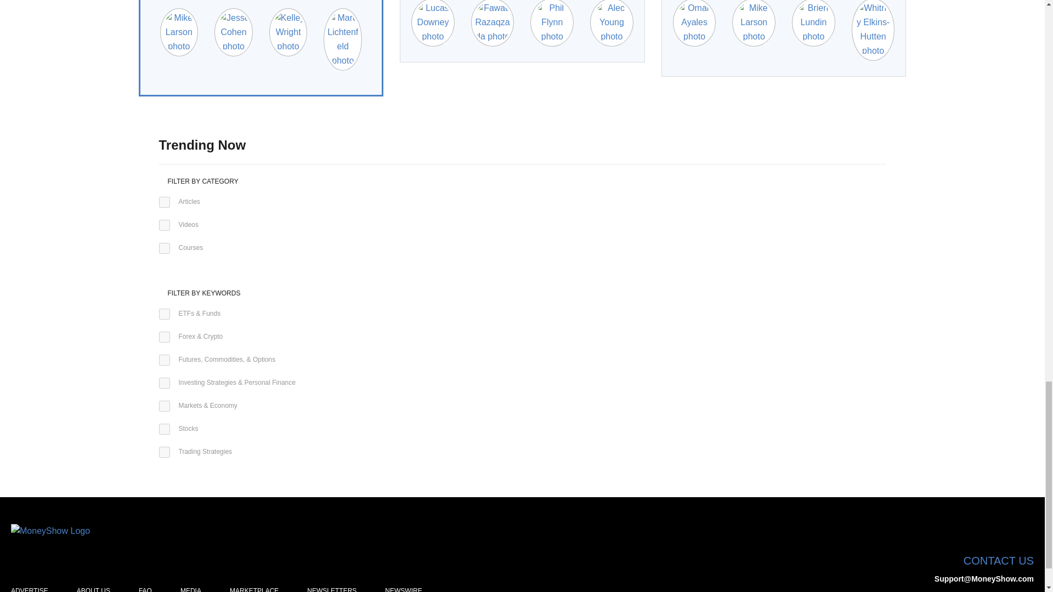 The width and height of the screenshot is (1053, 592). I want to click on Fawad Razaqzada, so click(492, 21).